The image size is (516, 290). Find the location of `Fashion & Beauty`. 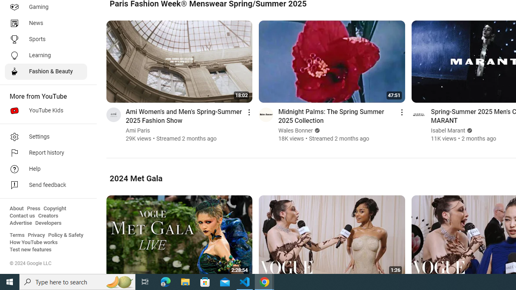

Fashion & Beauty is located at coordinates (46, 72).